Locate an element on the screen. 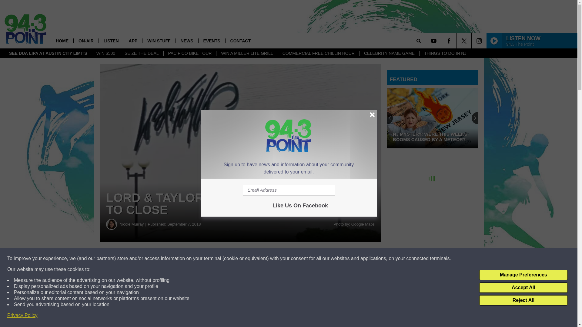 This screenshot has width=582, height=327. PACIFICO BIKE TOUR is located at coordinates (190, 53).